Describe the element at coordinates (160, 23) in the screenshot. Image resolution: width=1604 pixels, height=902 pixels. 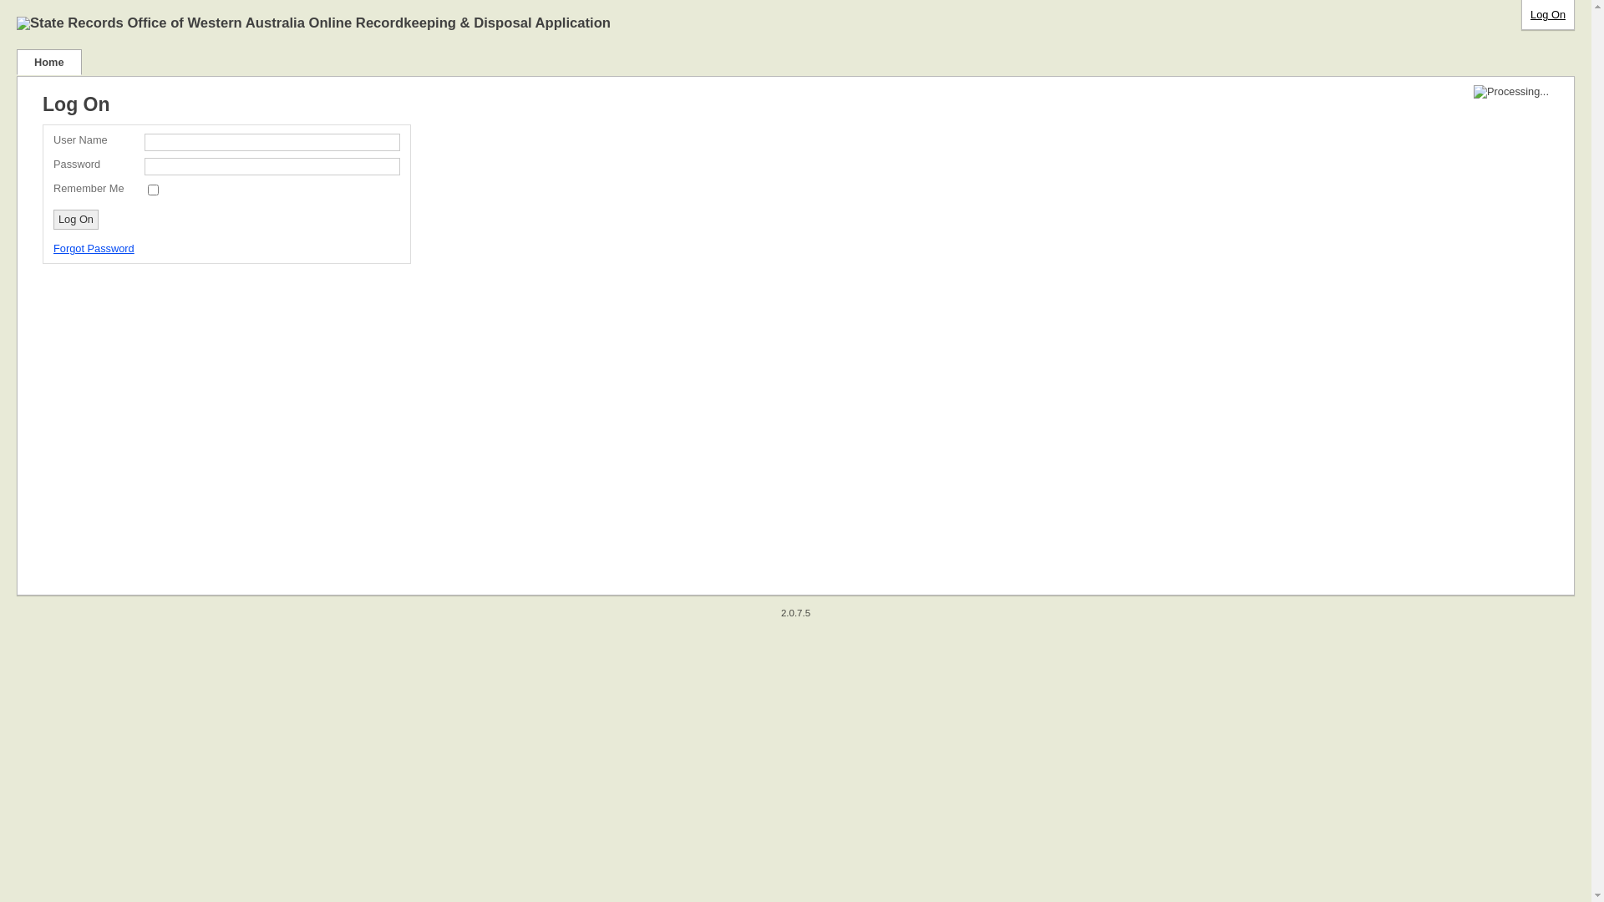
I see `State Records Office of Western Australia` at that location.